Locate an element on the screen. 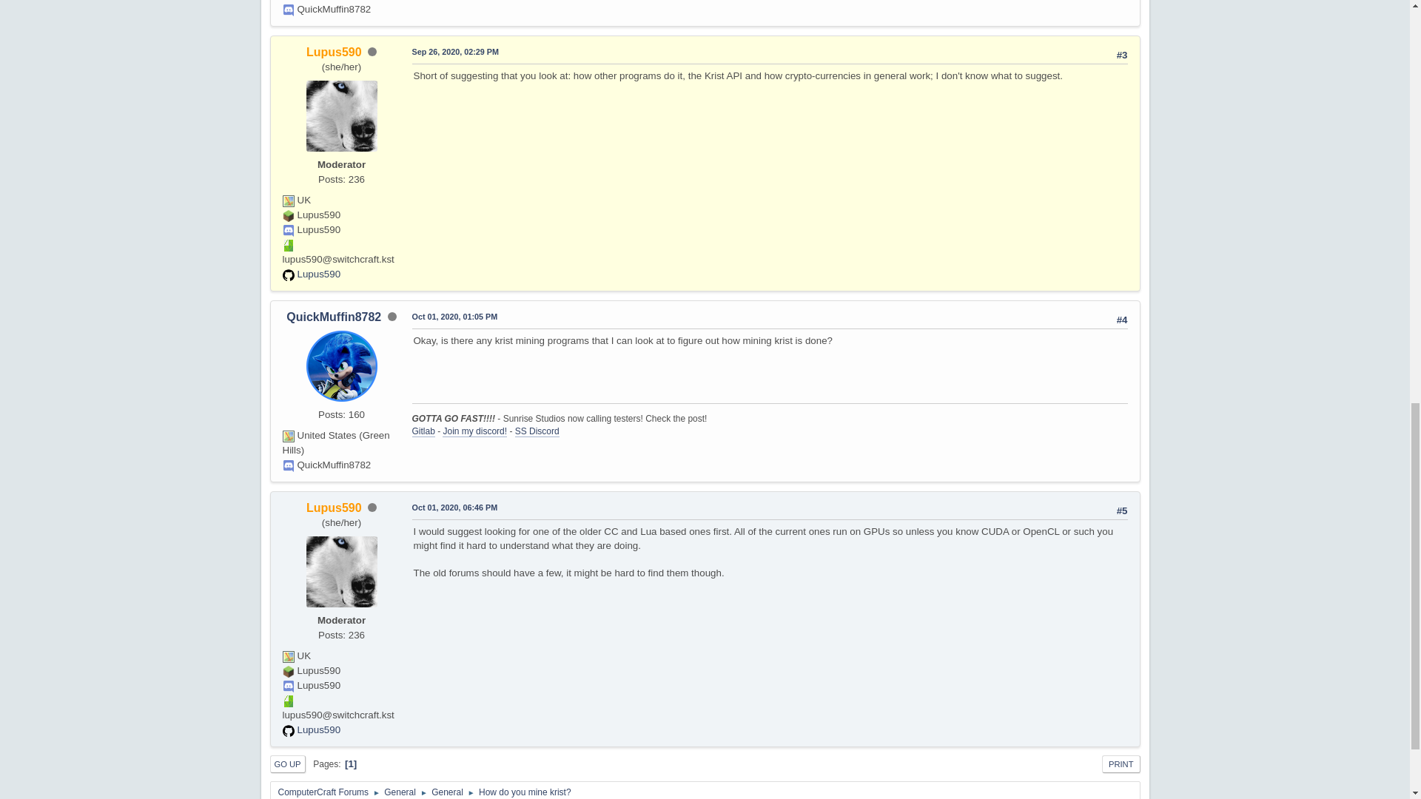 Image resolution: width=1421 pixels, height=799 pixels. QuickMuffin8782 is located at coordinates (334, 312).